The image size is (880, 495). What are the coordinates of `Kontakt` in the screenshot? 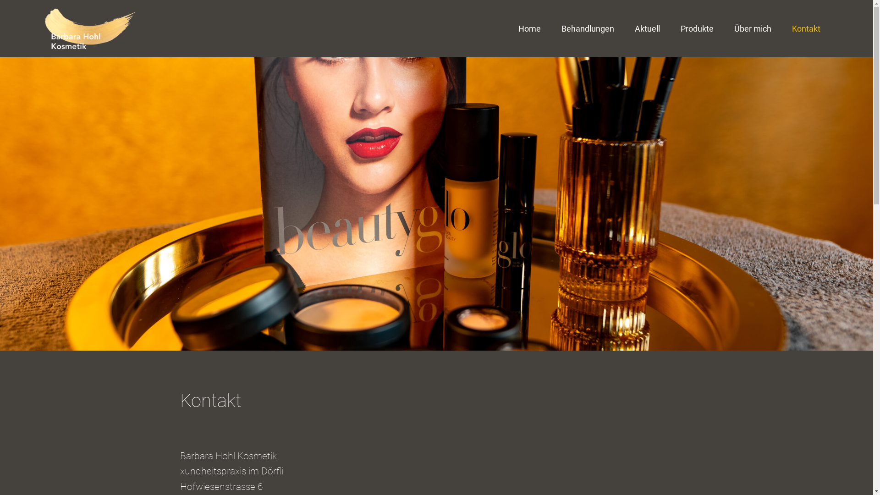 It's located at (806, 29).